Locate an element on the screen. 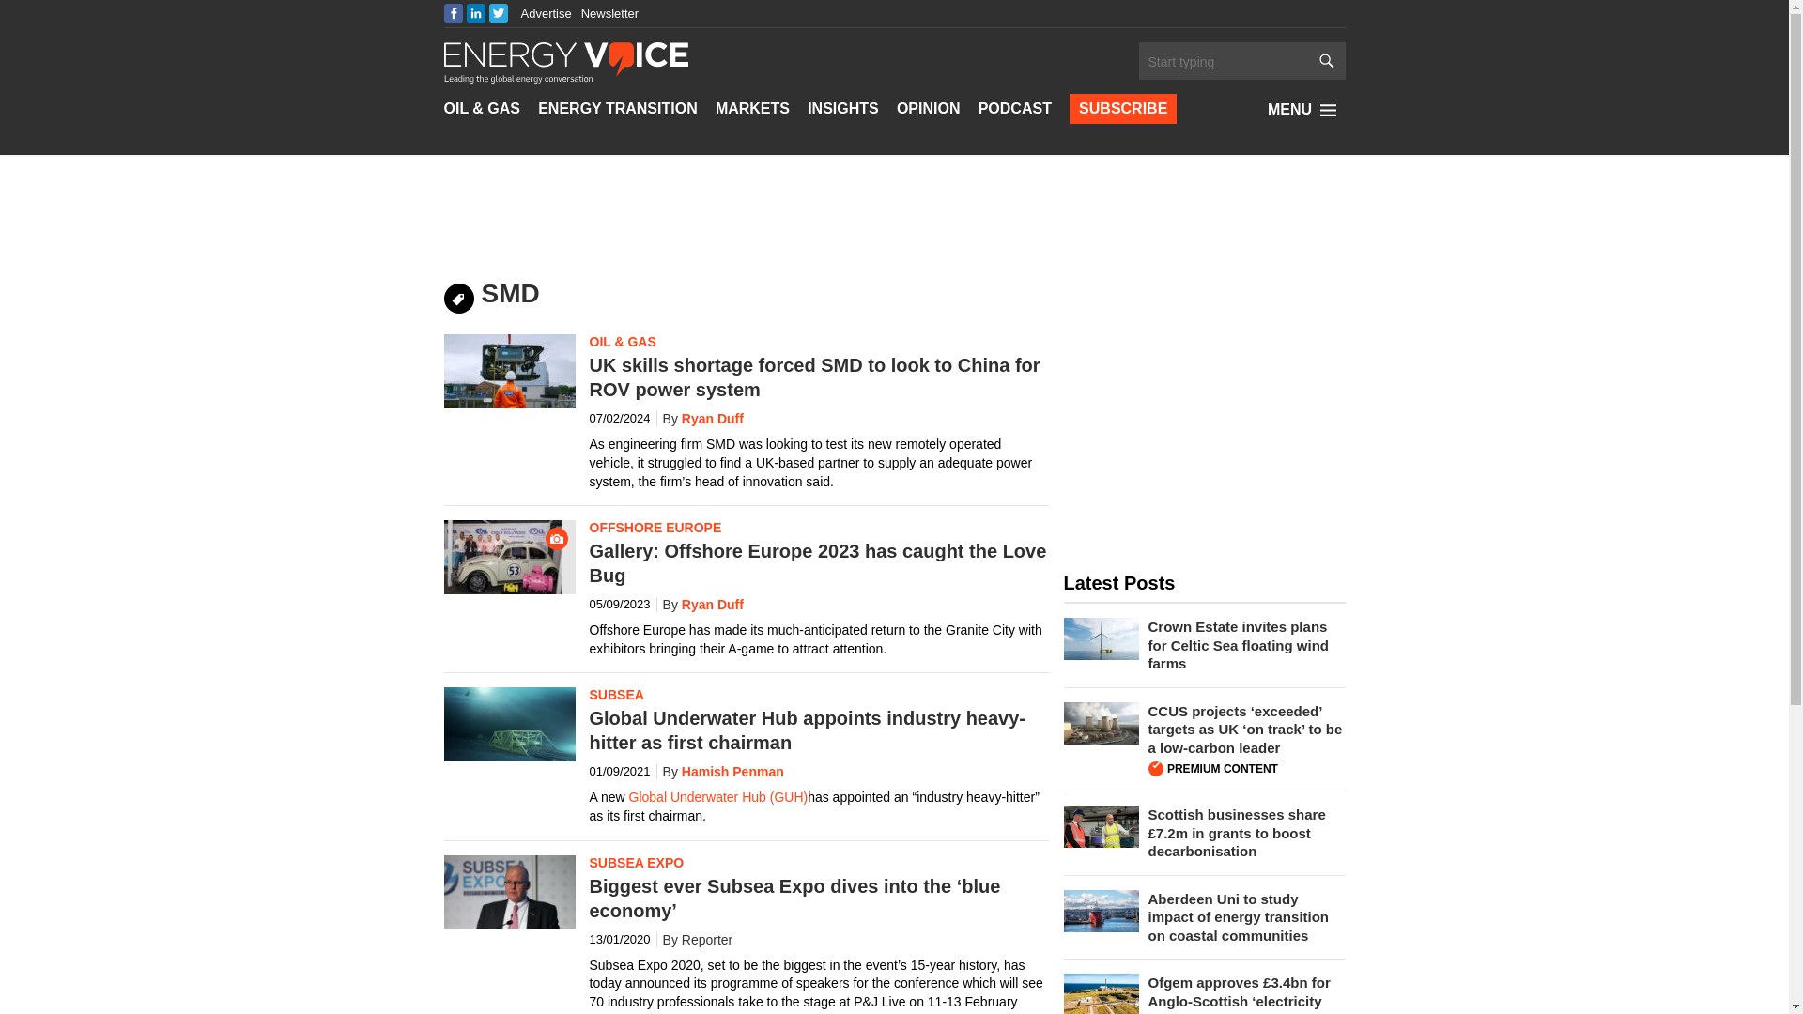 This screenshot has width=1803, height=1014. ENERGY TRANSITION is located at coordinates (618, 109).